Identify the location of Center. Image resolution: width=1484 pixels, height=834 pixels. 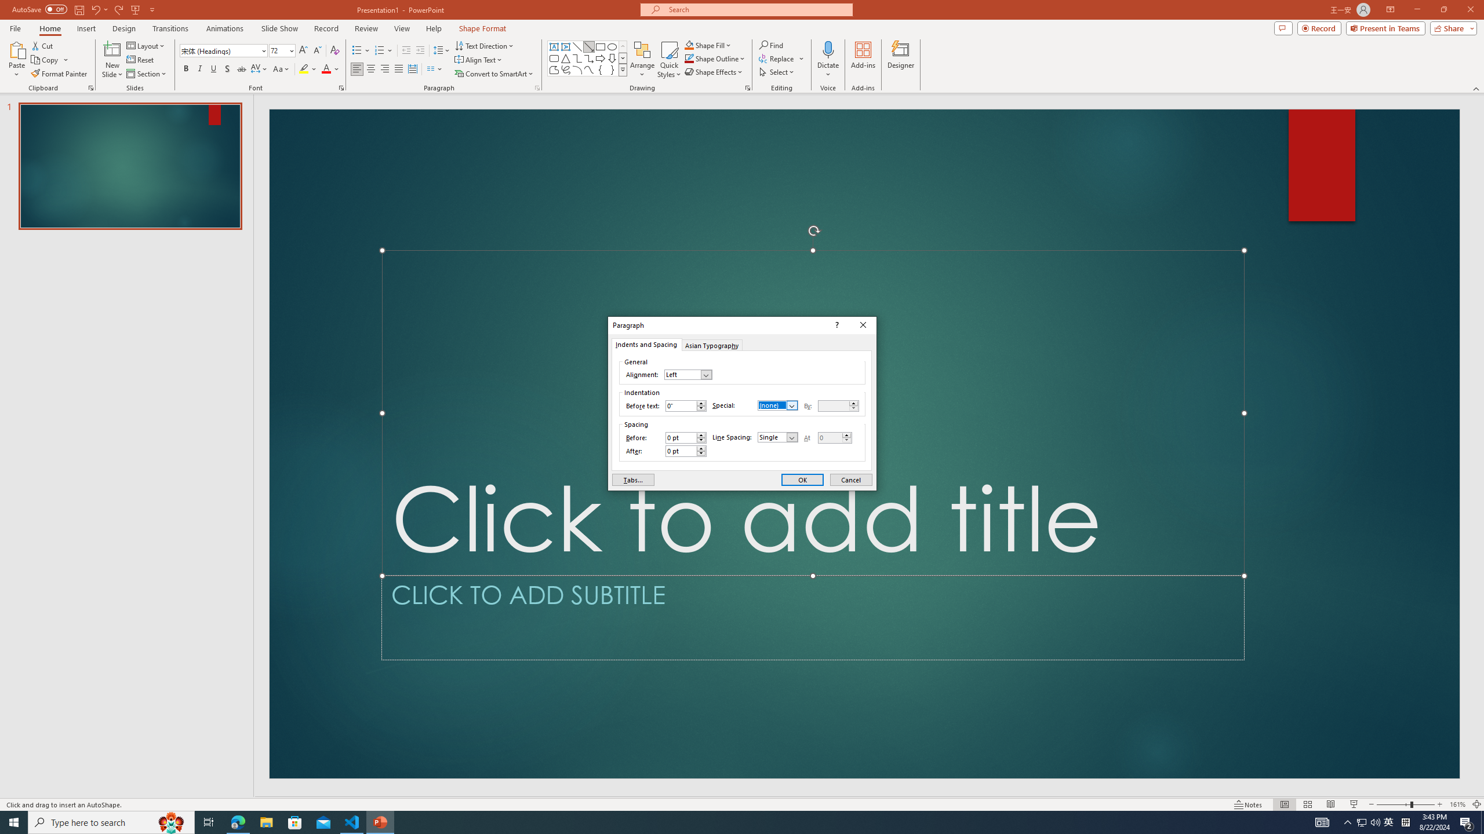
(371, 69).